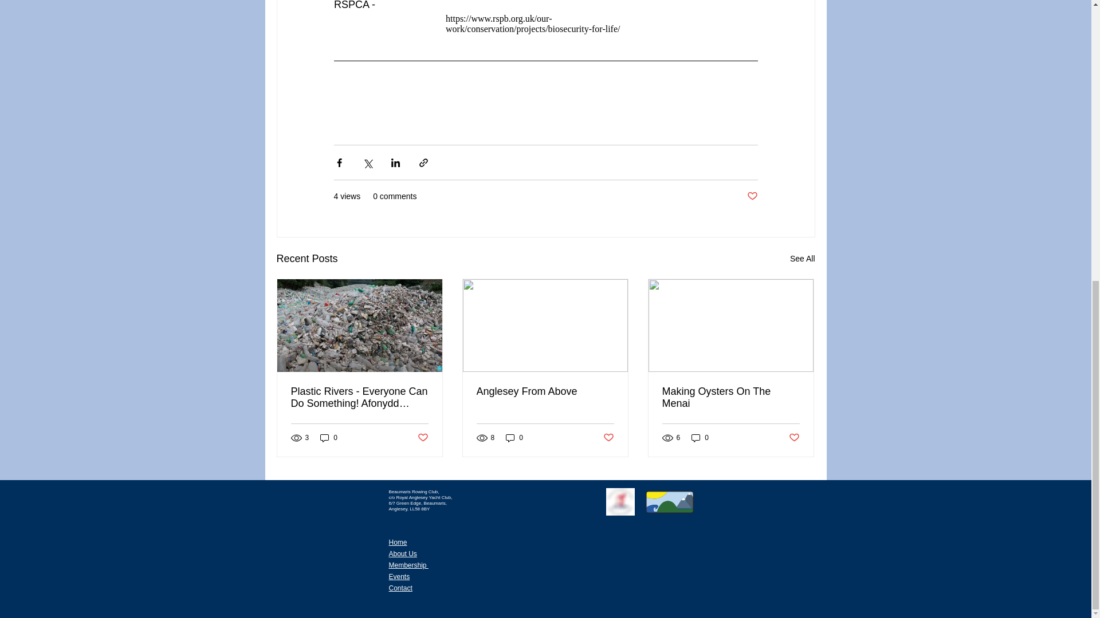 This screenshot has width=1100, height=618. What do you see at coordinates (402, 554) in the screenshot?
I see `About Us` at bounding box center [402, 554].